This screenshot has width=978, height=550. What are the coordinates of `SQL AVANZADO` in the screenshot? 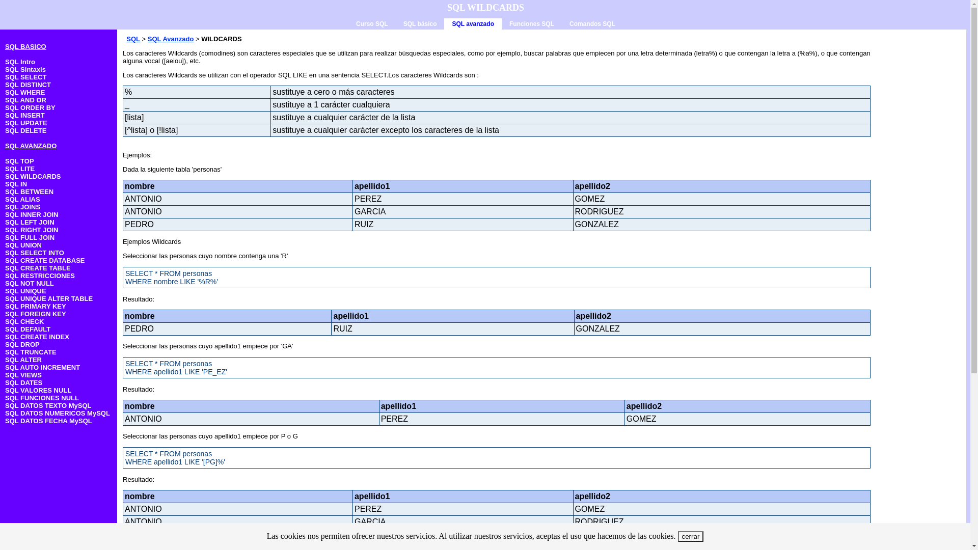 It's located at (31, 146).